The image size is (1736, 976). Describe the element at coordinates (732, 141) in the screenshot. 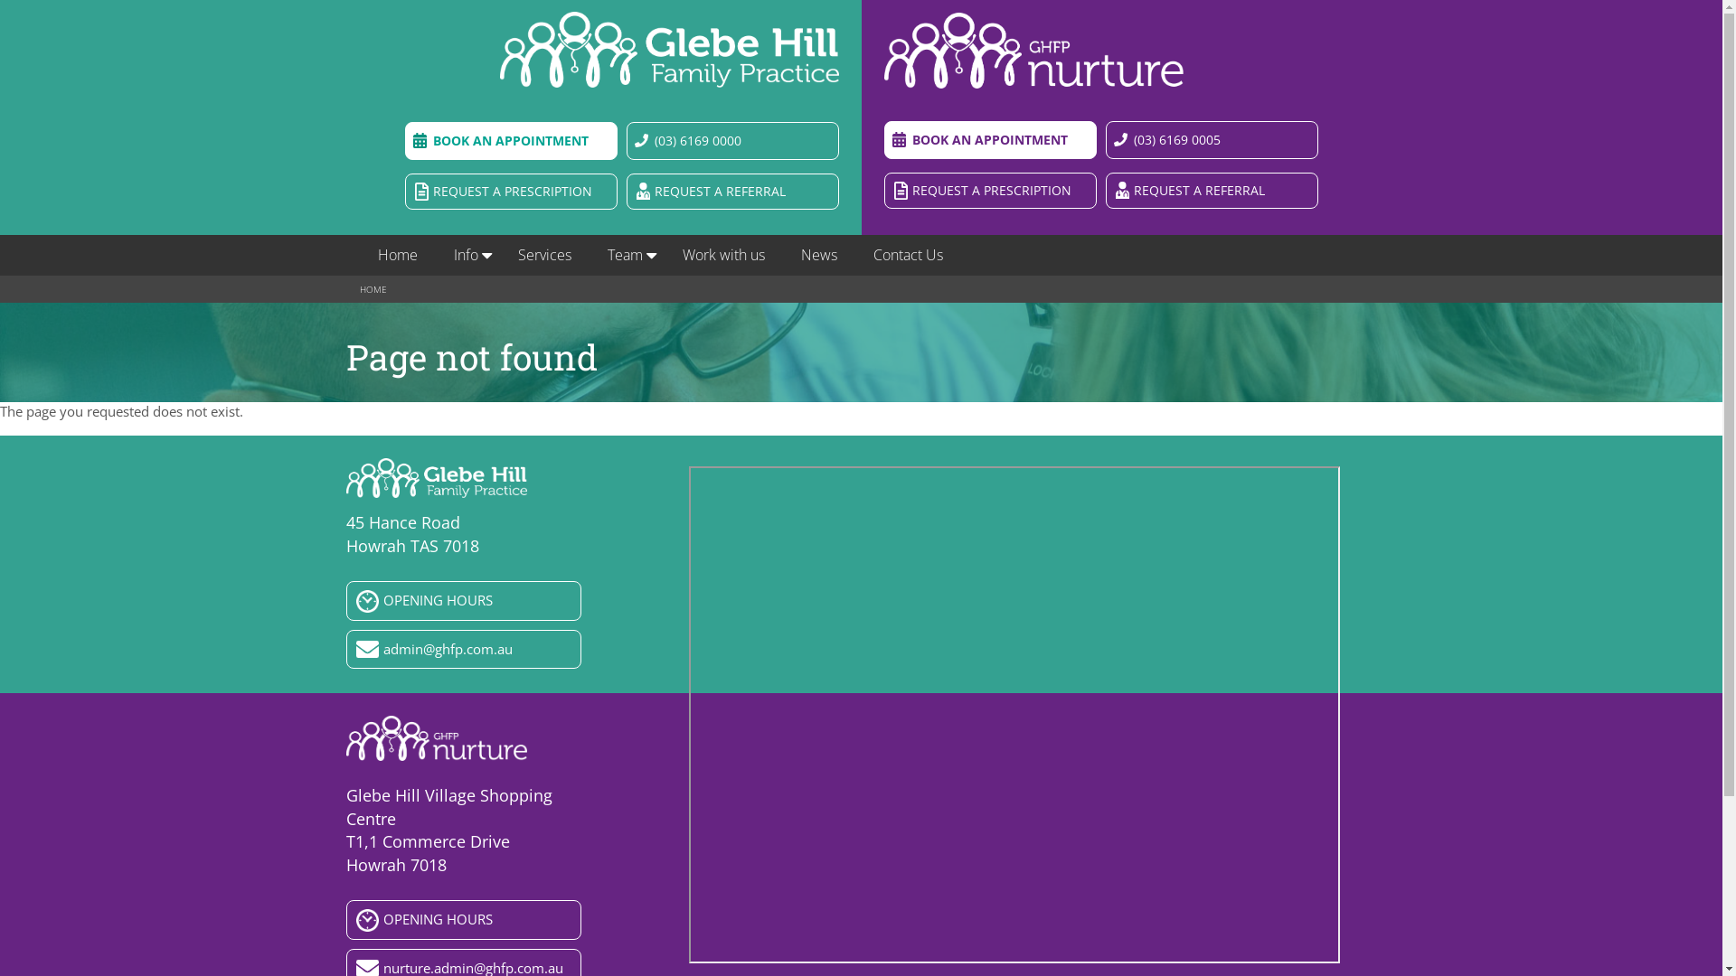

I see `(03) 6169 0000` at that location.